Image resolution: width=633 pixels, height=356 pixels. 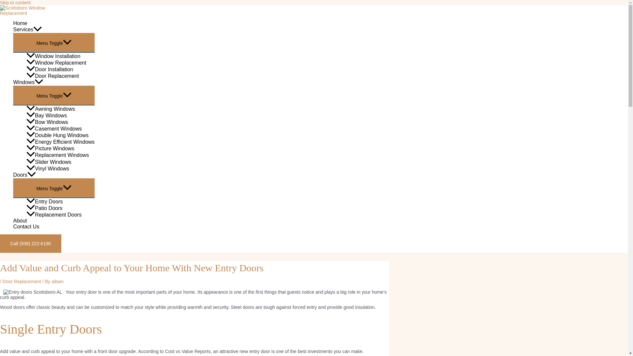 What do you see at coordinates (15, 3) in the screenshot?
I see `Skip to content` at bounding box center [15, 3].